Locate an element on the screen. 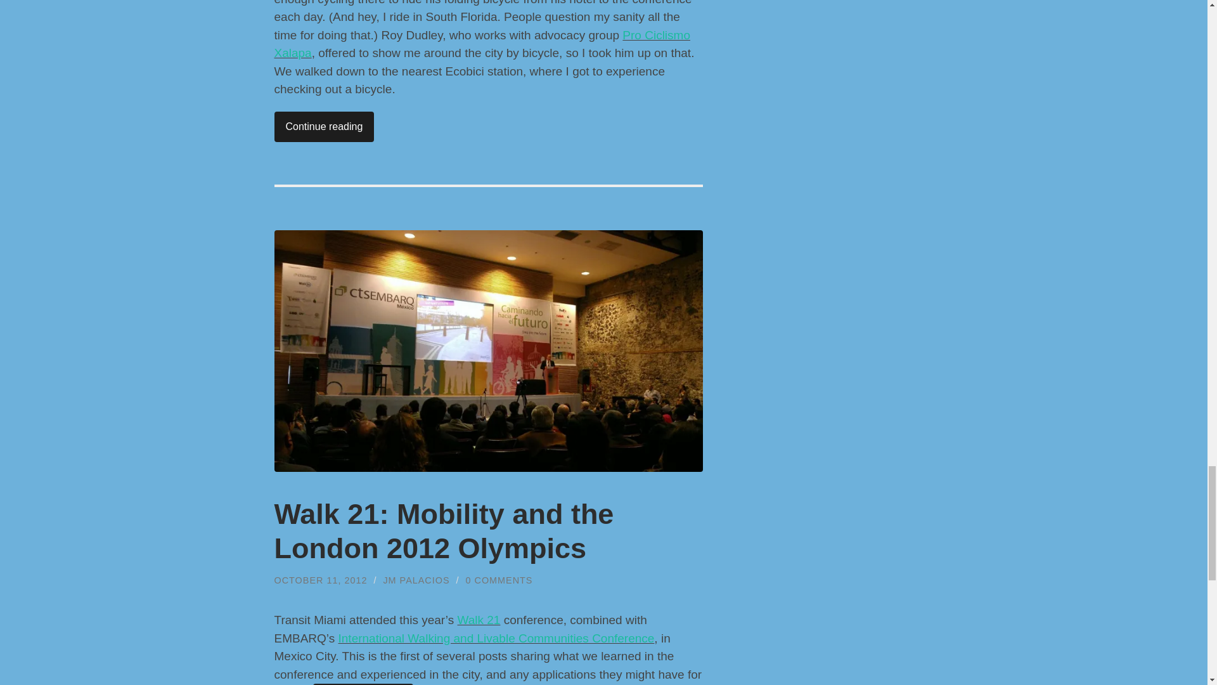 The image size is (1217, 685). 0 COMMENTS is located at coordinates (499, 580).